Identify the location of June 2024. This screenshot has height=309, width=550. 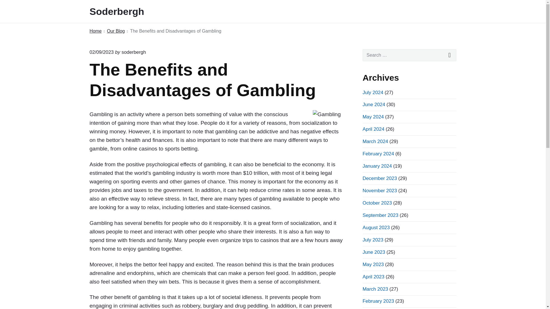
(374, 104).